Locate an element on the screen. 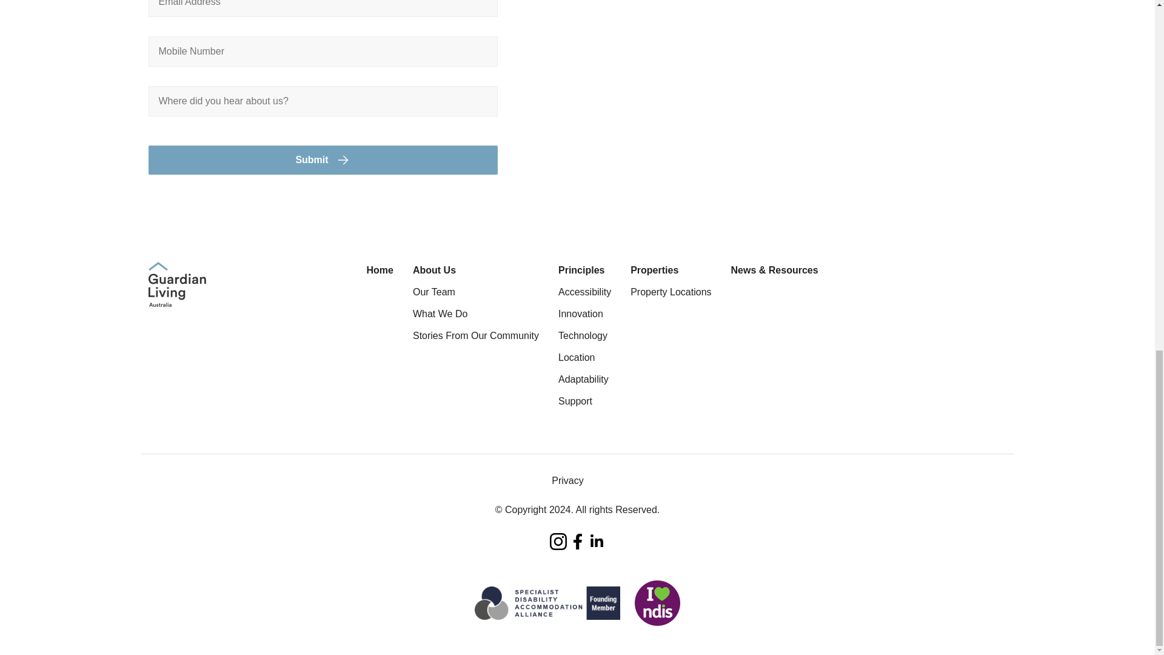 The image size is (1164, 655). What We Do is located at coordinates (475, 314).